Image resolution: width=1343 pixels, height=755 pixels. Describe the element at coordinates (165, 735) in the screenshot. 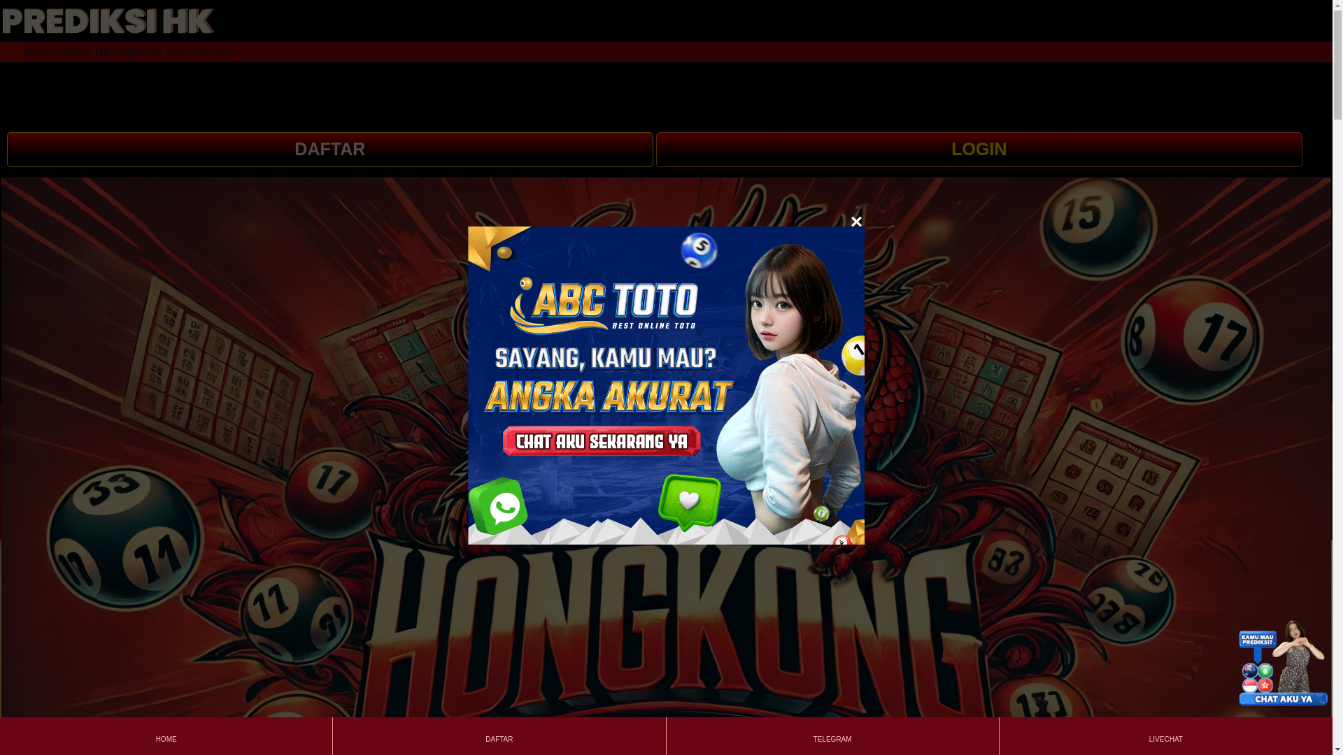

I see `HOME` at that location.